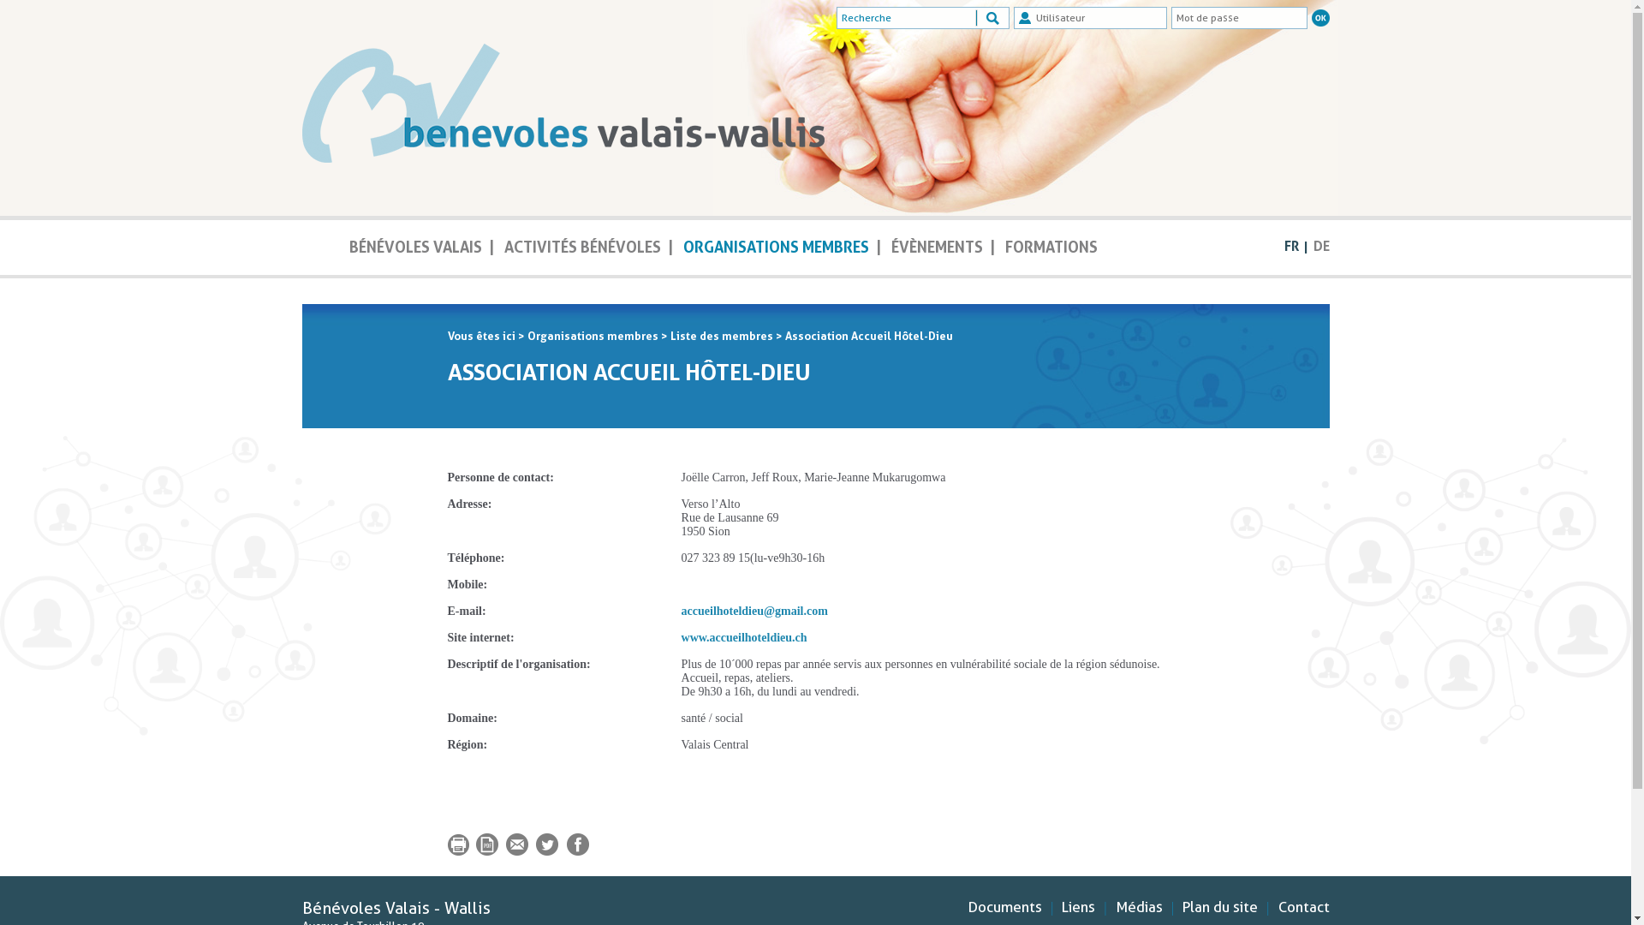 This screenshot has height=925, width=1644. I want to click on Contact, so click(1303, 907).